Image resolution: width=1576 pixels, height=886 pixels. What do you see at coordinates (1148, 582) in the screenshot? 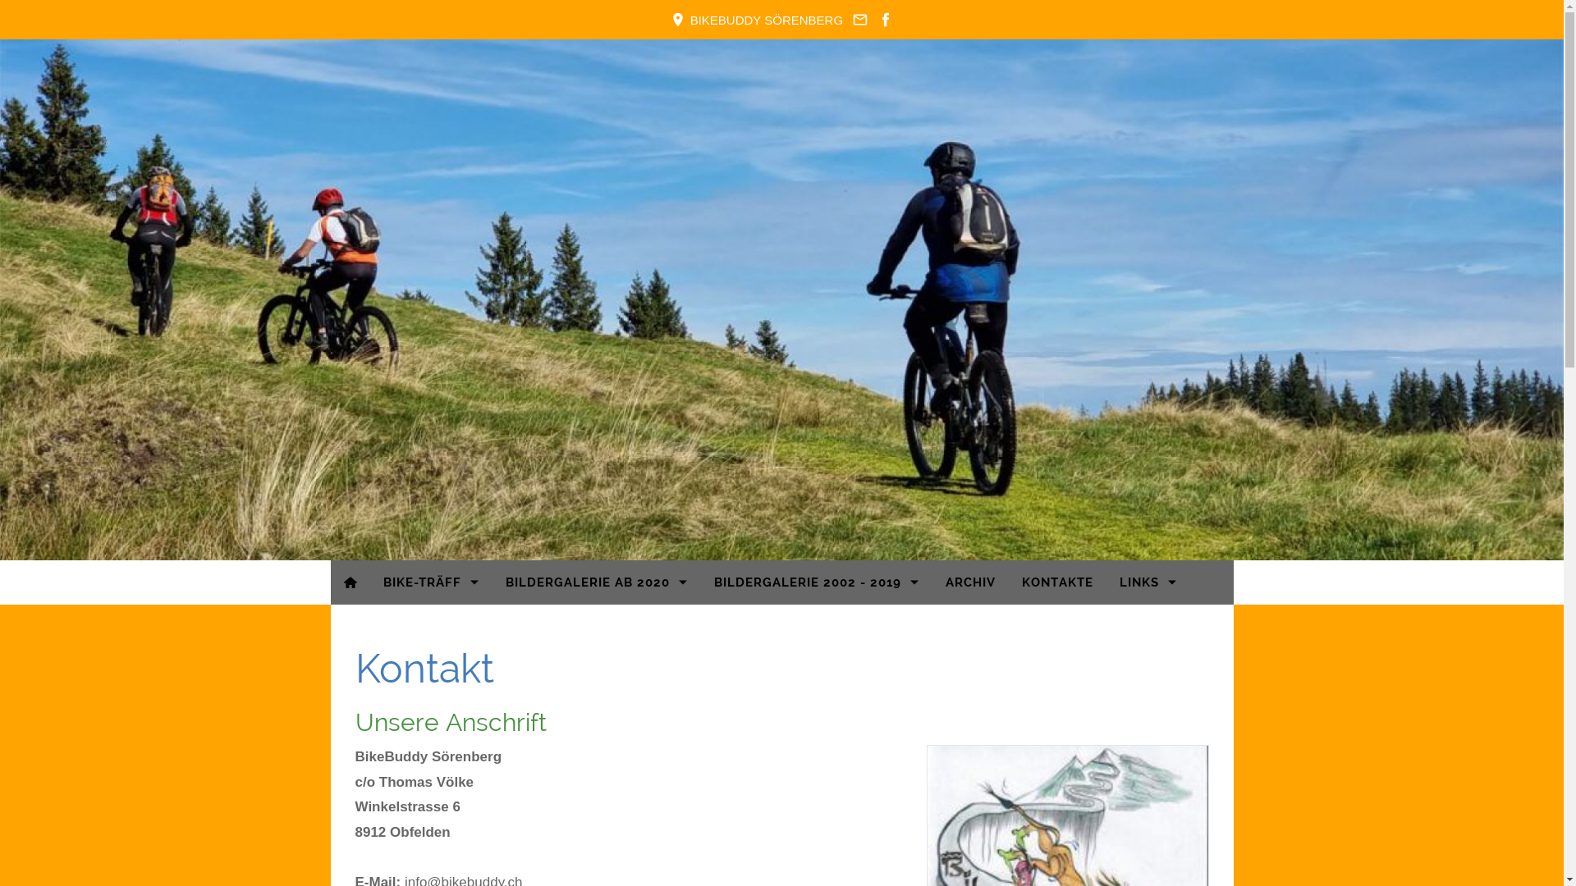
I see `LINKS` at bounding box center [1148, 582].